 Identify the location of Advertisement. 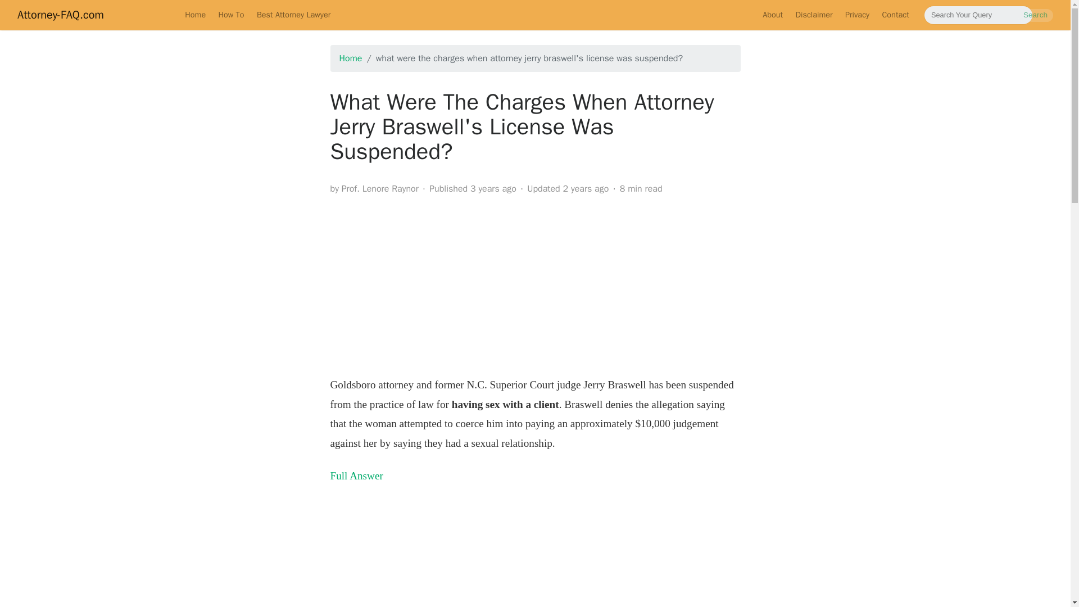
(535, 283).